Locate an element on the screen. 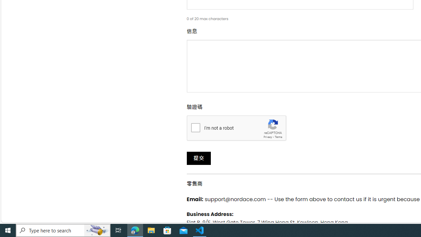 The image size is (421, 237). Terms is located at coordinates (278, 137).